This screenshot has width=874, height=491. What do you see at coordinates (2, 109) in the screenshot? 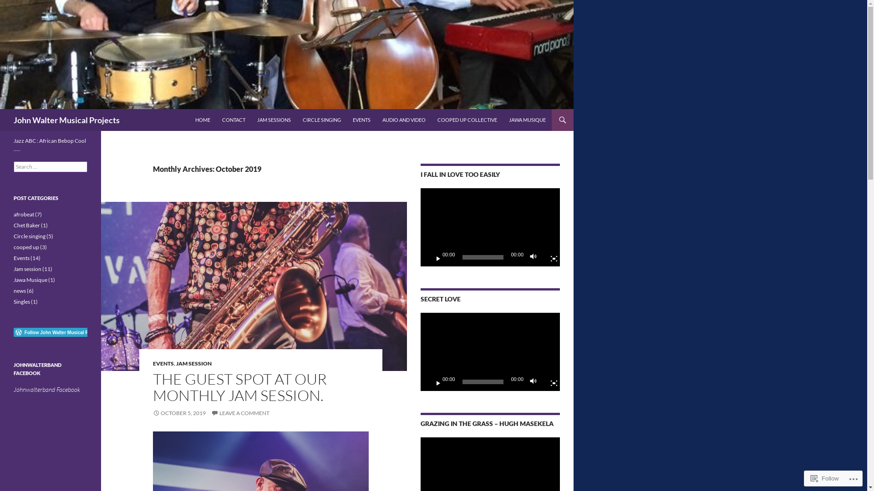
I see `Search` at bounding box center [2, 109].